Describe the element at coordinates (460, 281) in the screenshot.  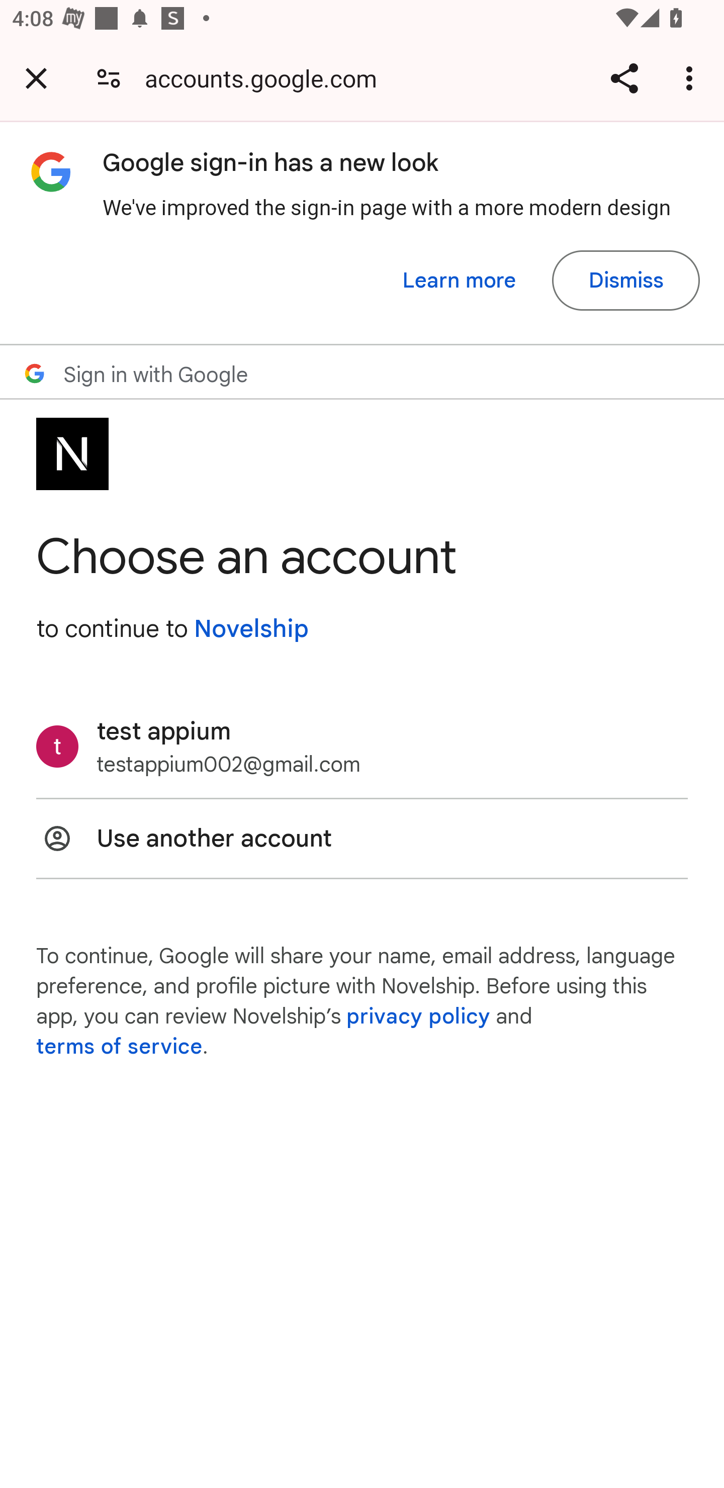
I see `Learn more` at that location.